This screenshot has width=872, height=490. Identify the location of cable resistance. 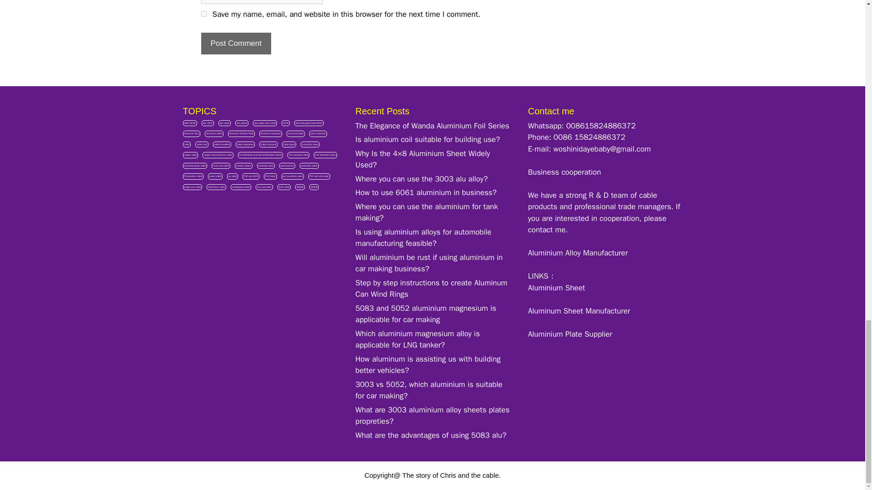
(245, 145).